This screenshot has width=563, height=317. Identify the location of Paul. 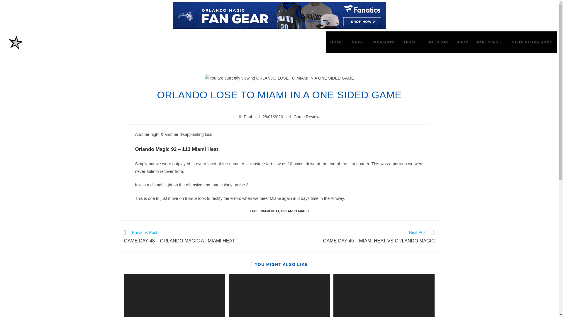
(247, 117).